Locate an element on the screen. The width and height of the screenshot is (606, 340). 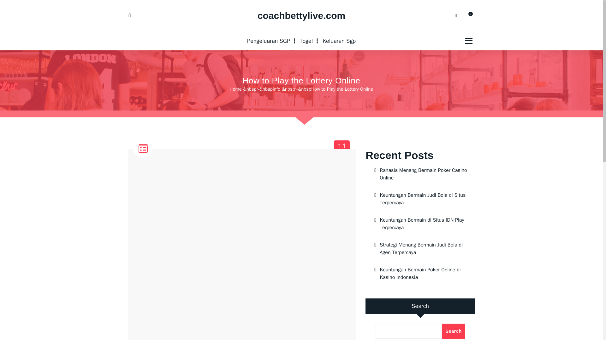
Home is located at coordinates (235, 89).